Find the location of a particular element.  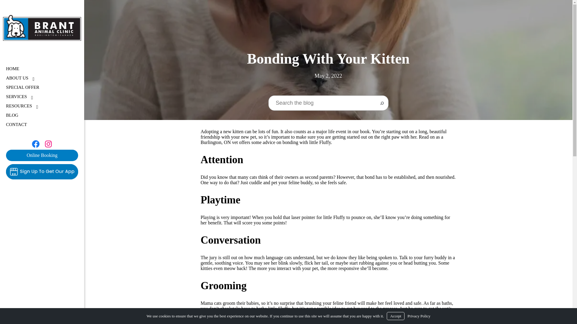

Facebook is located at coordinates (42, 155).